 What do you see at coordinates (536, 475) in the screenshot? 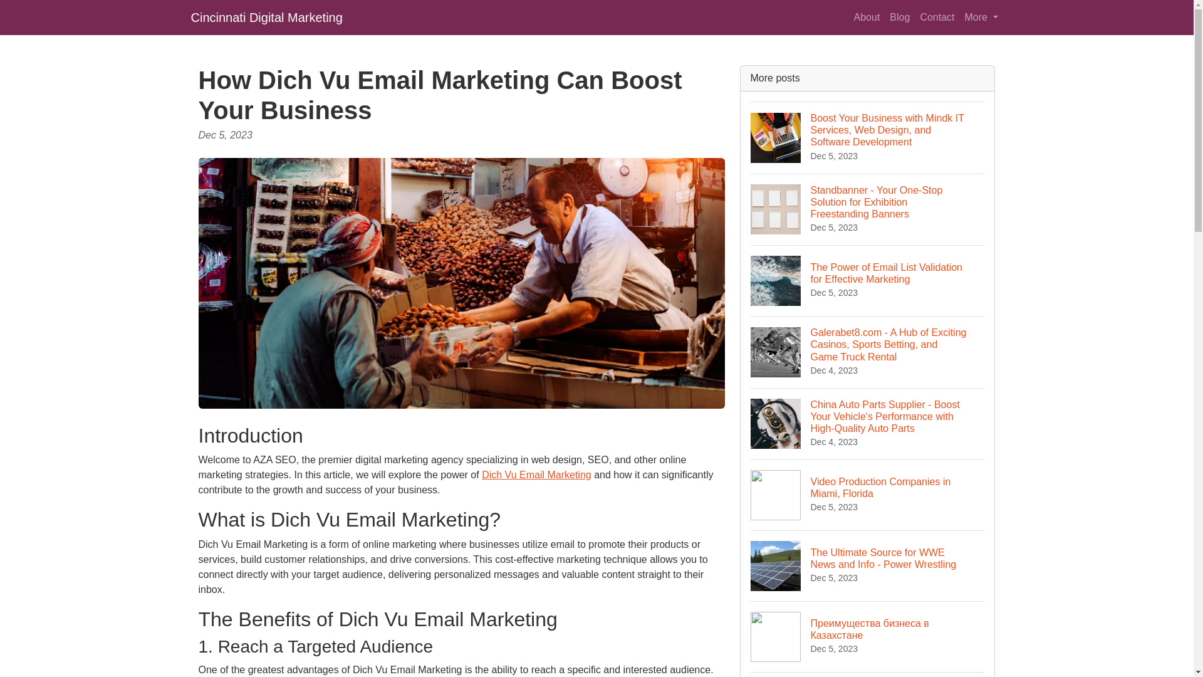
I see `Dich Vu Email Marketing` at bounding box center [536, 475].